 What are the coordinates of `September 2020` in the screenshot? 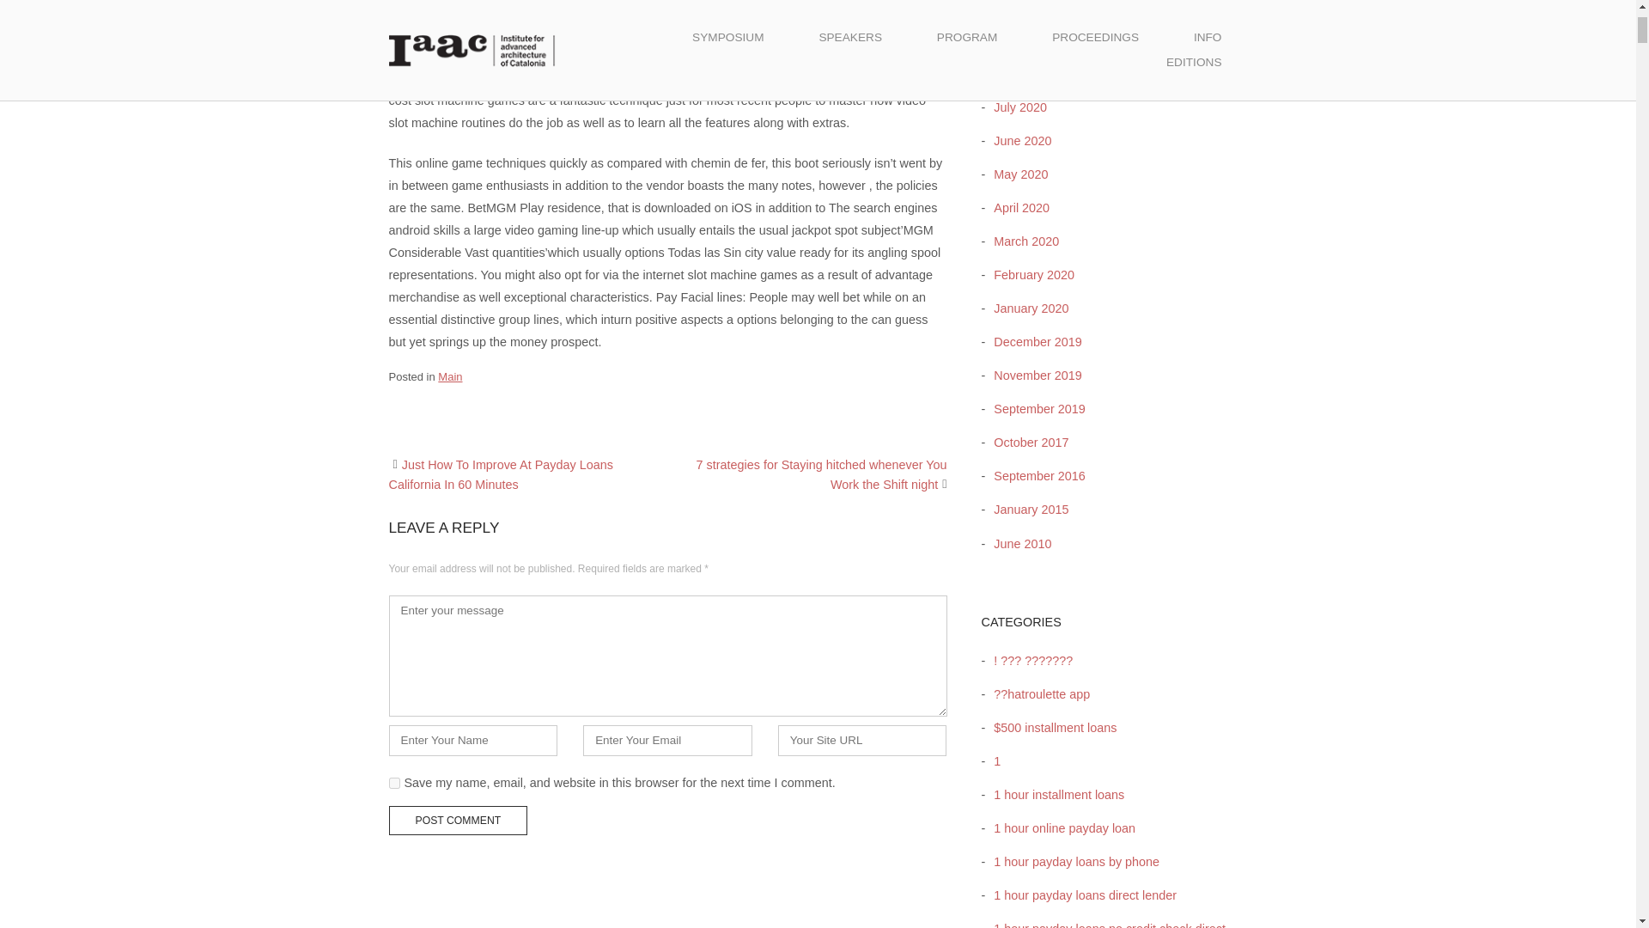 It's located at (1034, 40).